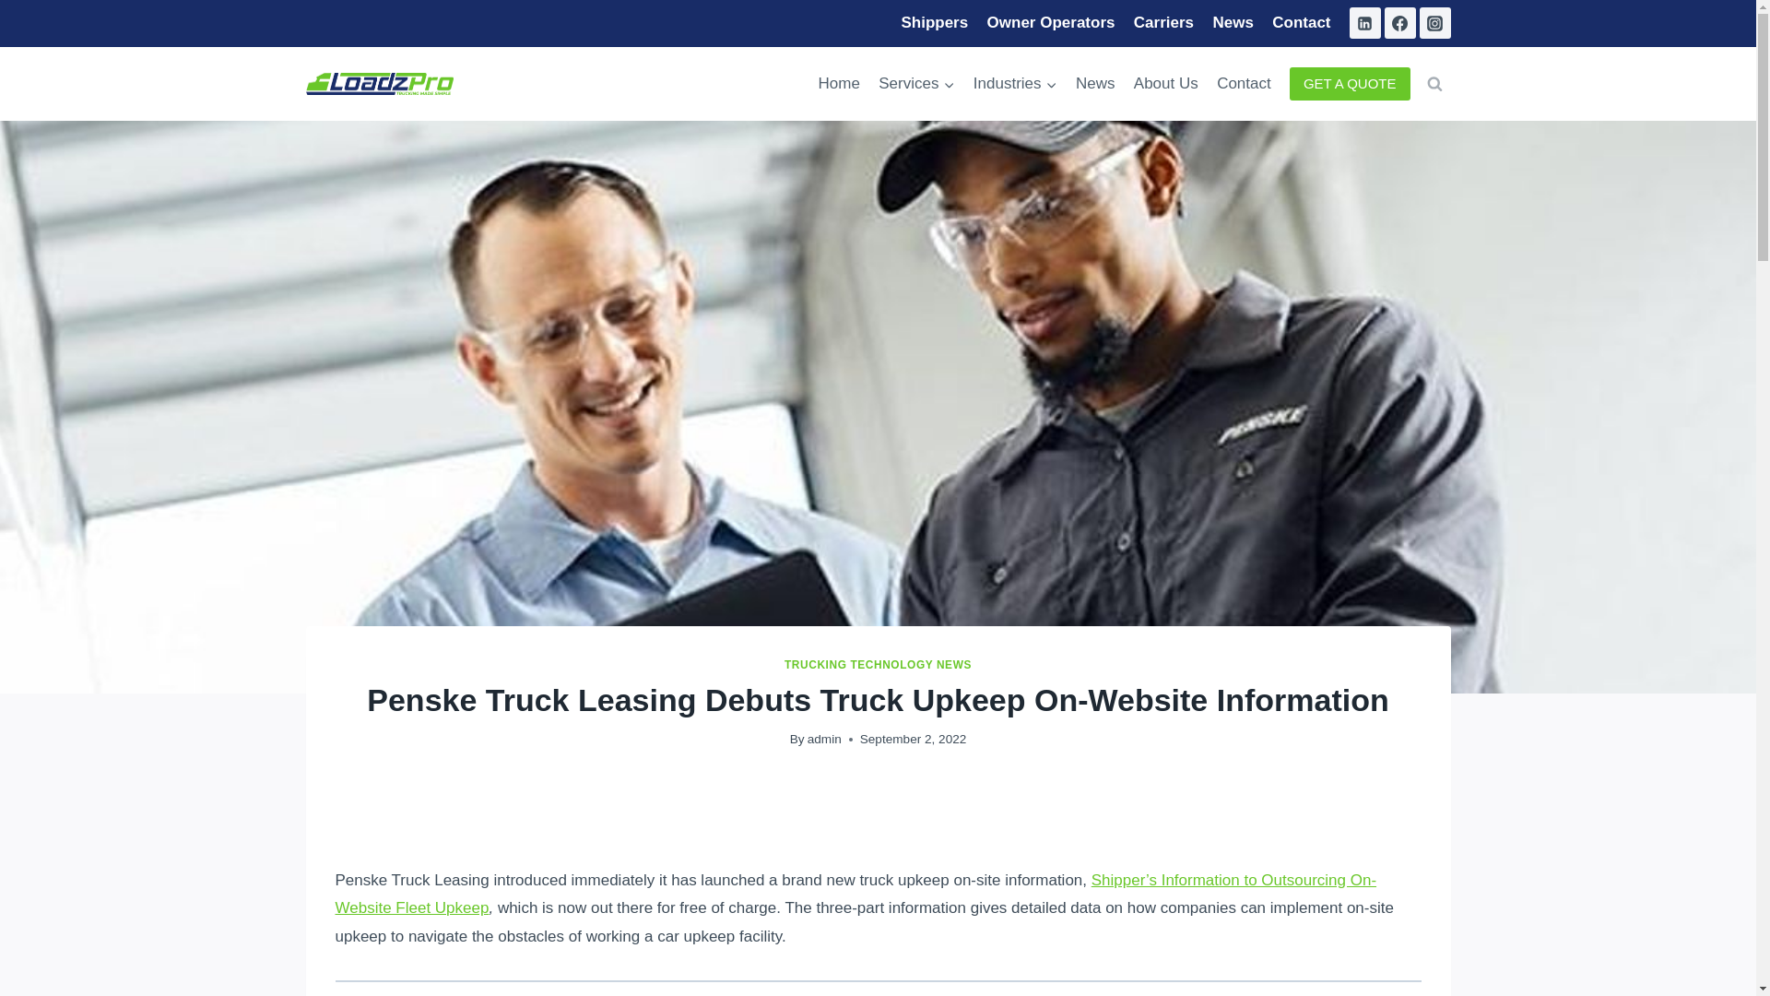 This screenshot has height=996, width=1770. I want to click on Contact, so click(1302, 23).